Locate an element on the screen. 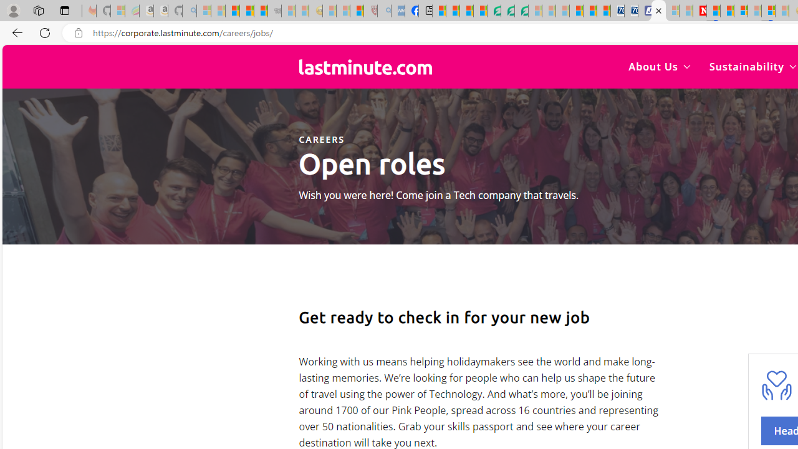 The width and height of the screenshot is (798, 449). Microsoft-Report a Concern to Bing - Sleeping is located at coordinates (117, 11).